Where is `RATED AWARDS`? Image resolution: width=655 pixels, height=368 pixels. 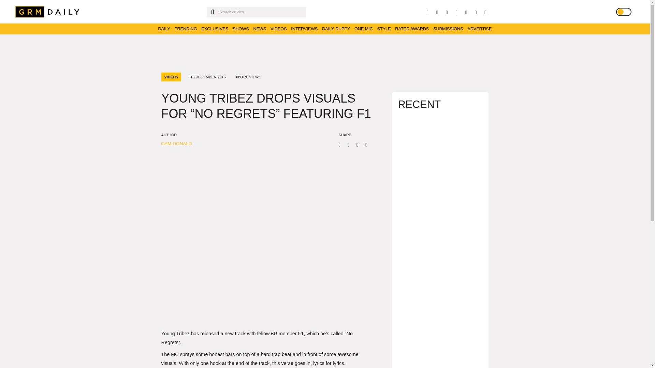 RATED AWARDS is located at coordinates (412, 29).